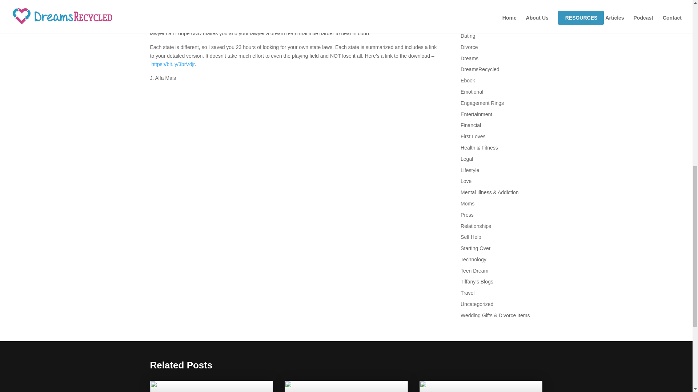 The image size is (698, 392). Describe the element at coordinates (480, 69) in the screenshot. I see `DreamsRecycled` at that location.